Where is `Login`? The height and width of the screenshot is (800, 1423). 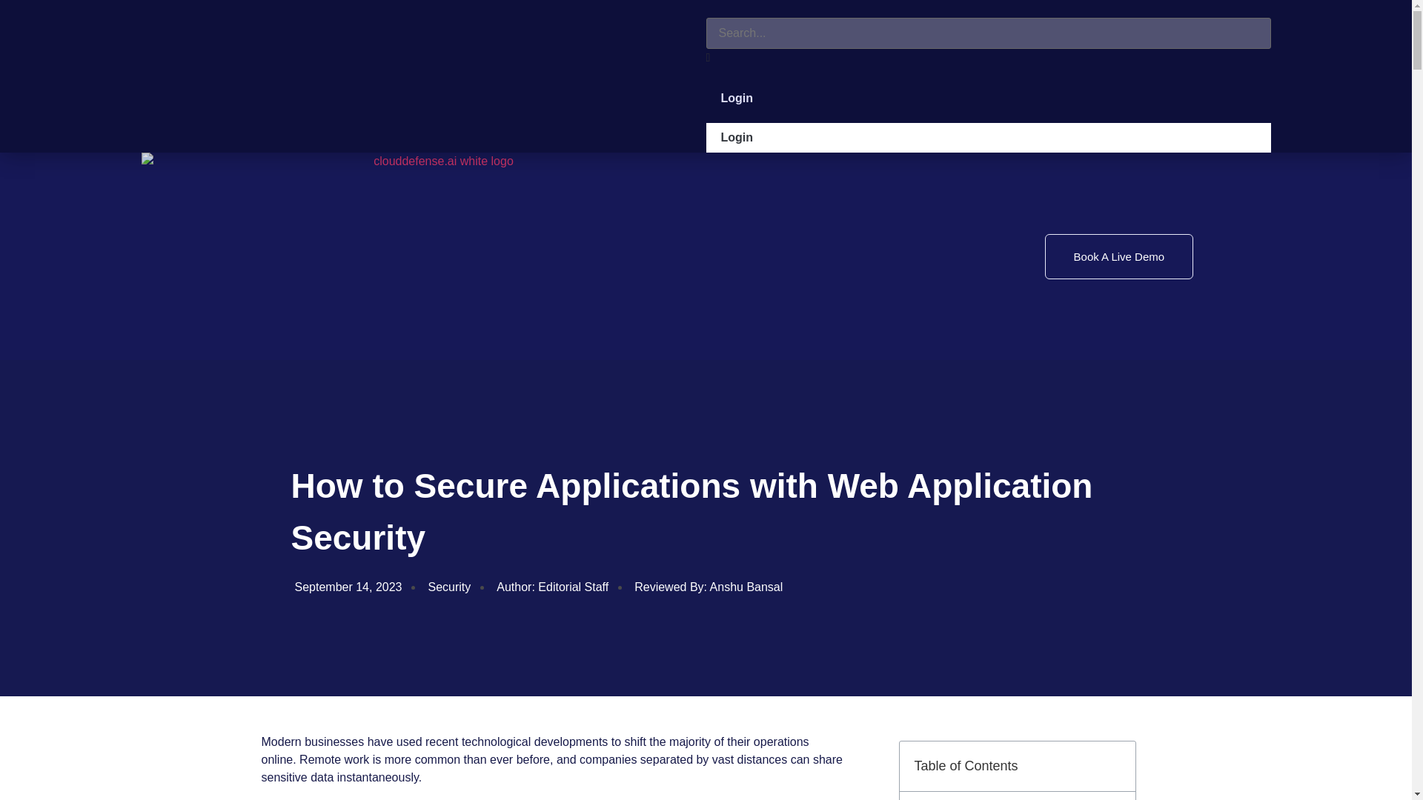 Login is located at coordinates (737, 98).